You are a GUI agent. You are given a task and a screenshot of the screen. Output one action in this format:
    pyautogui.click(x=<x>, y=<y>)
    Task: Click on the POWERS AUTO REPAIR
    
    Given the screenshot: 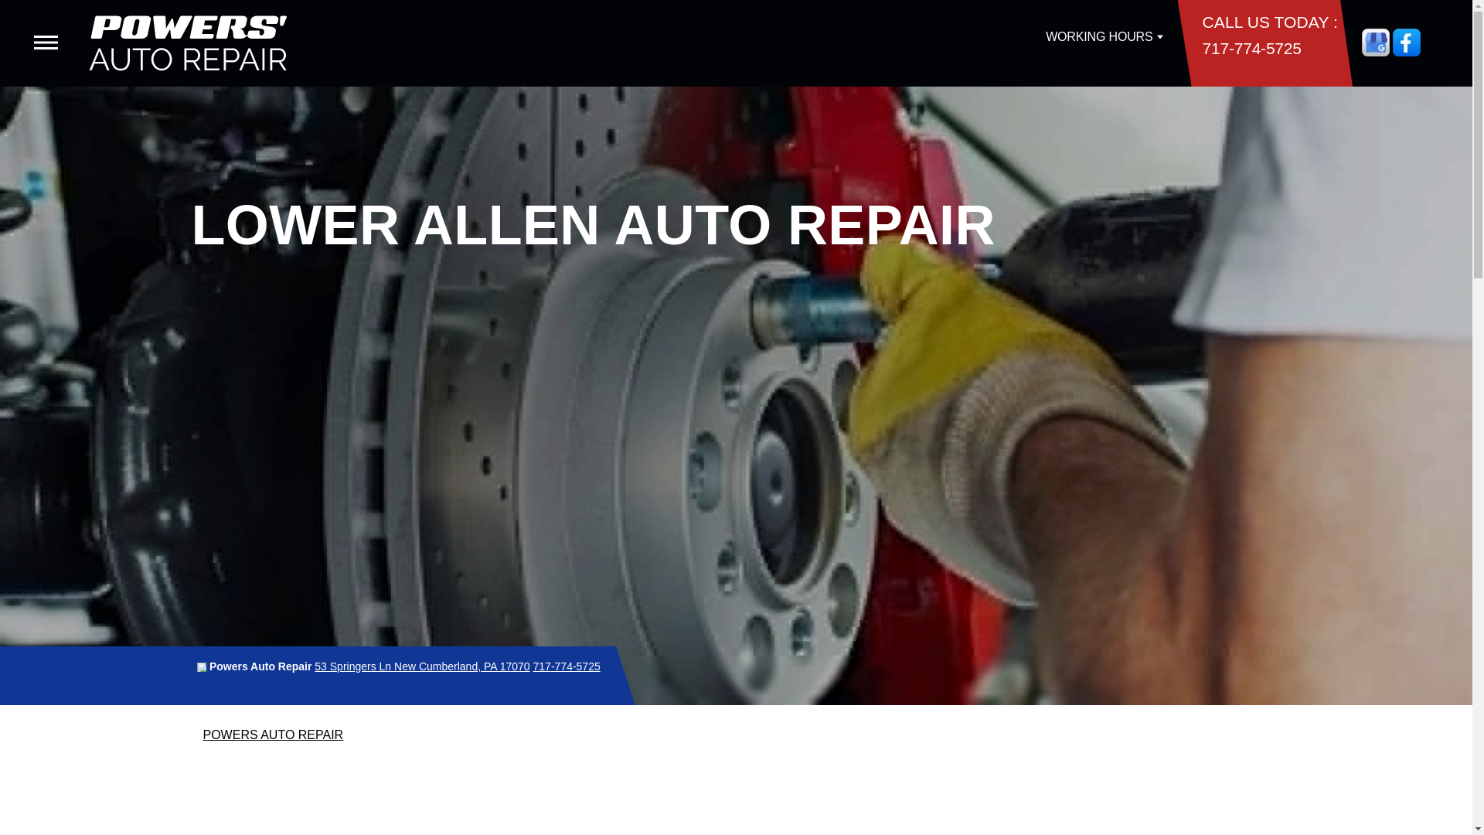 What is the action you would take?
    pyautogui.click(x=272, y=734)
    